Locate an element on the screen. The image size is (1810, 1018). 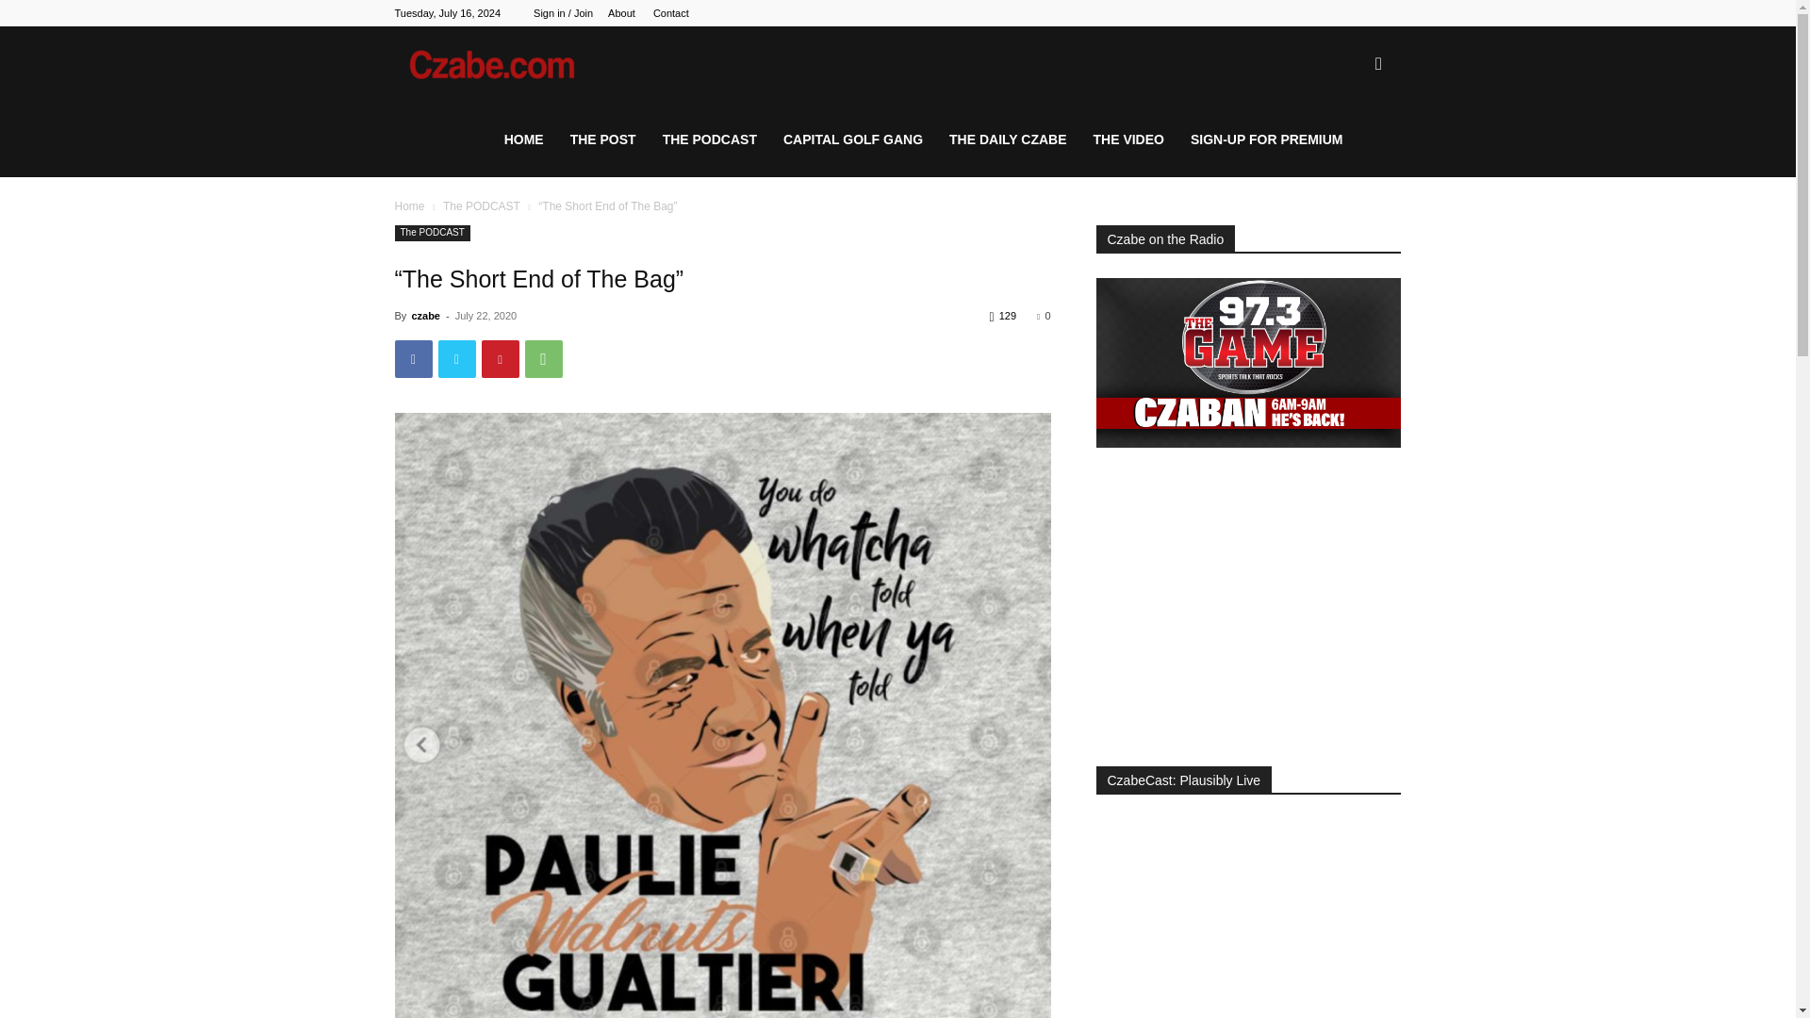
THE PODCAST is located at coordinates (710, 140).